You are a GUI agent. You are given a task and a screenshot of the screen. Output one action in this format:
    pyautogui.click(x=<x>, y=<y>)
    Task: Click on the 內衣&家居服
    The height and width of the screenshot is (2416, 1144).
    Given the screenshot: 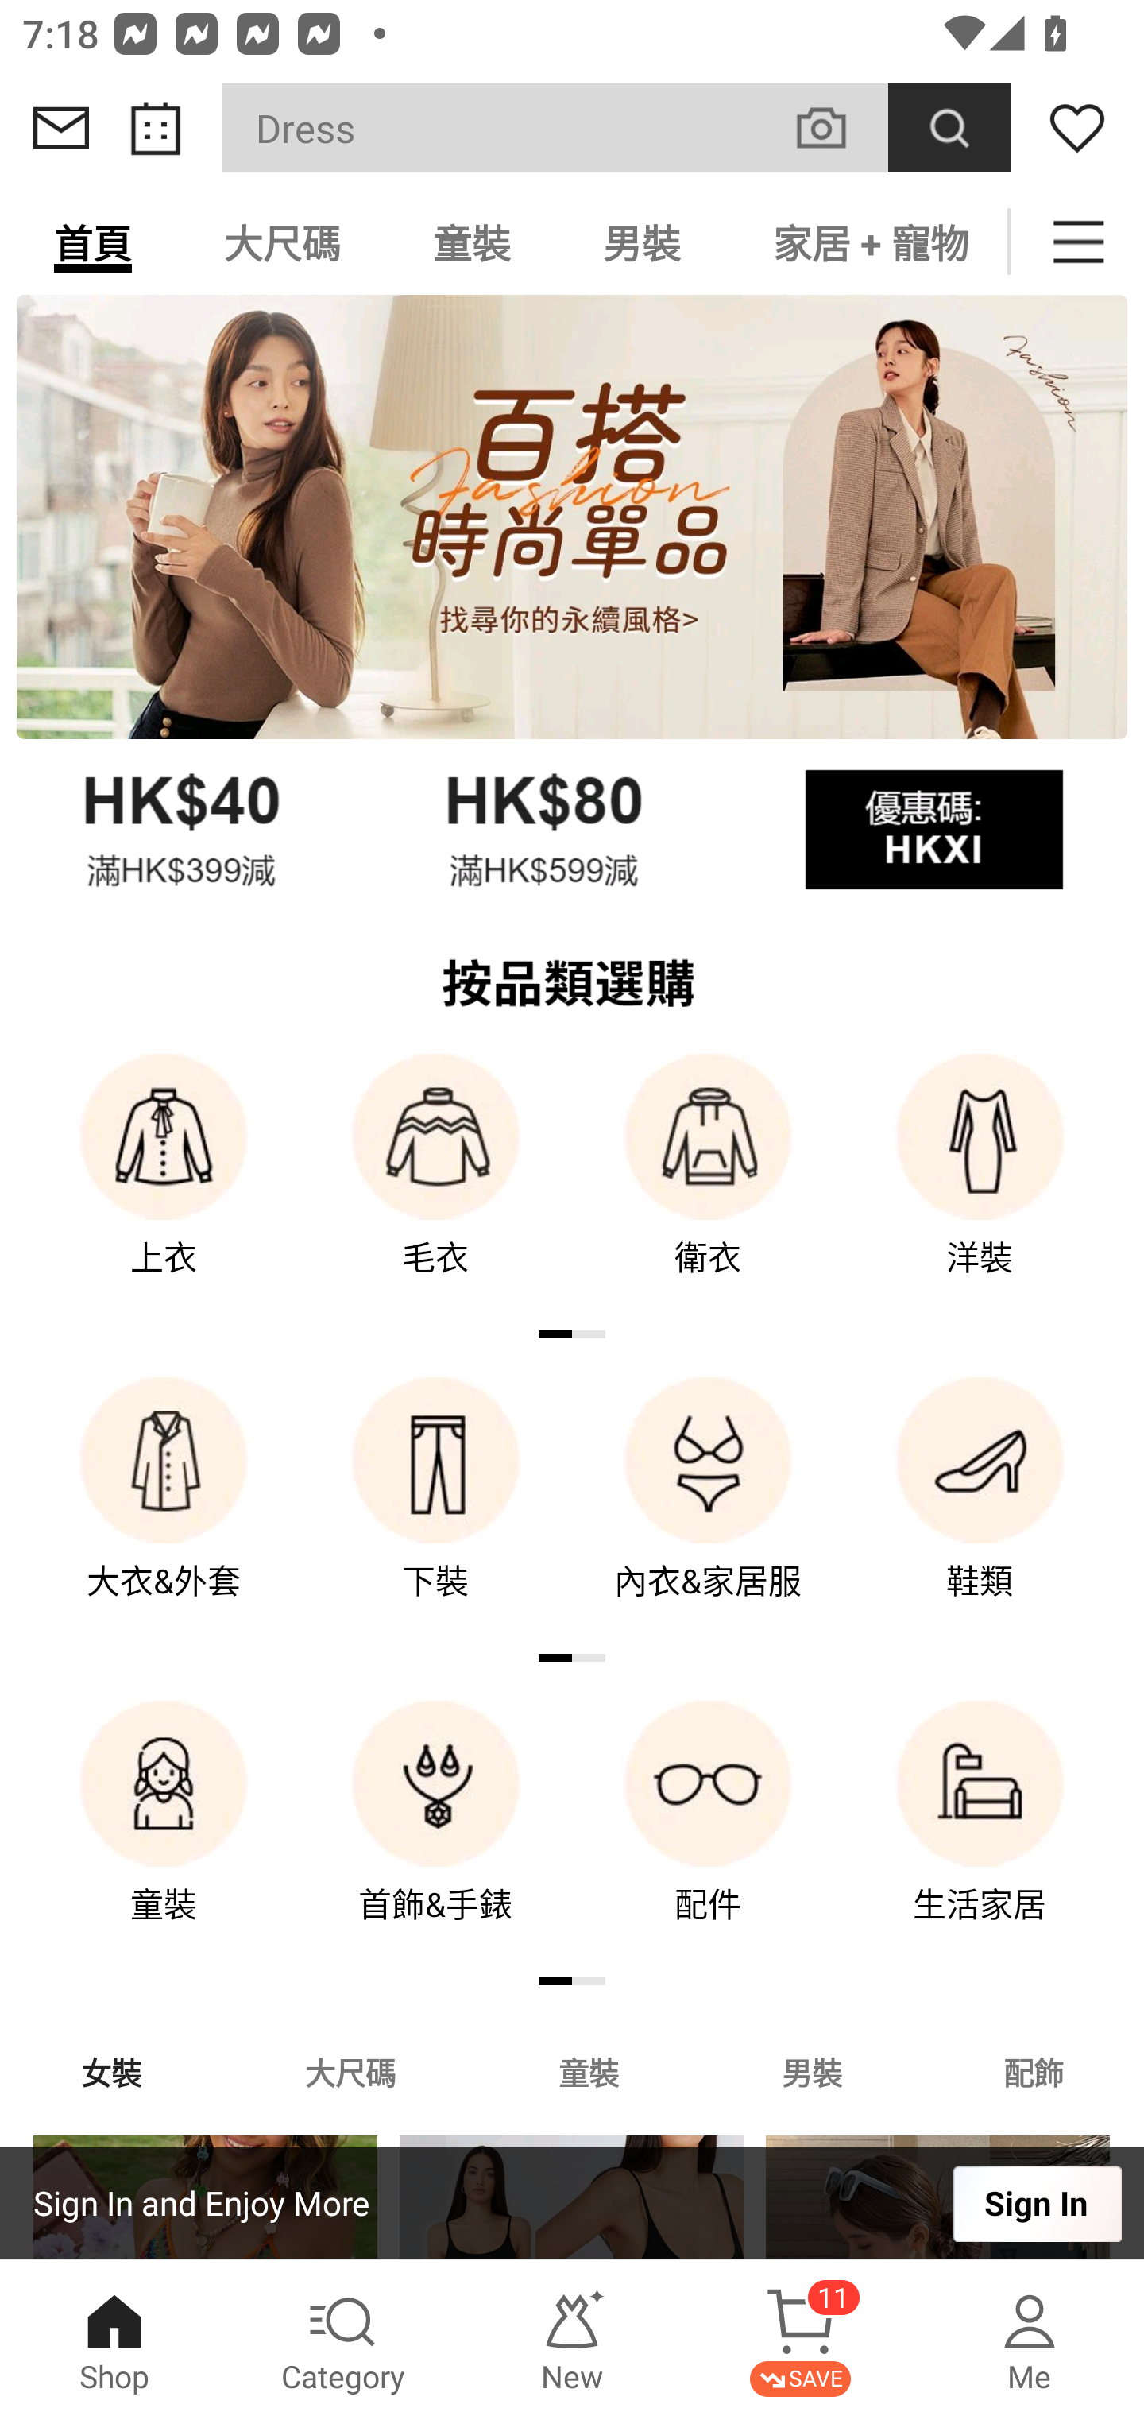 What is the action you would take?
    pyautogui.click(x=708, y=1510)
    